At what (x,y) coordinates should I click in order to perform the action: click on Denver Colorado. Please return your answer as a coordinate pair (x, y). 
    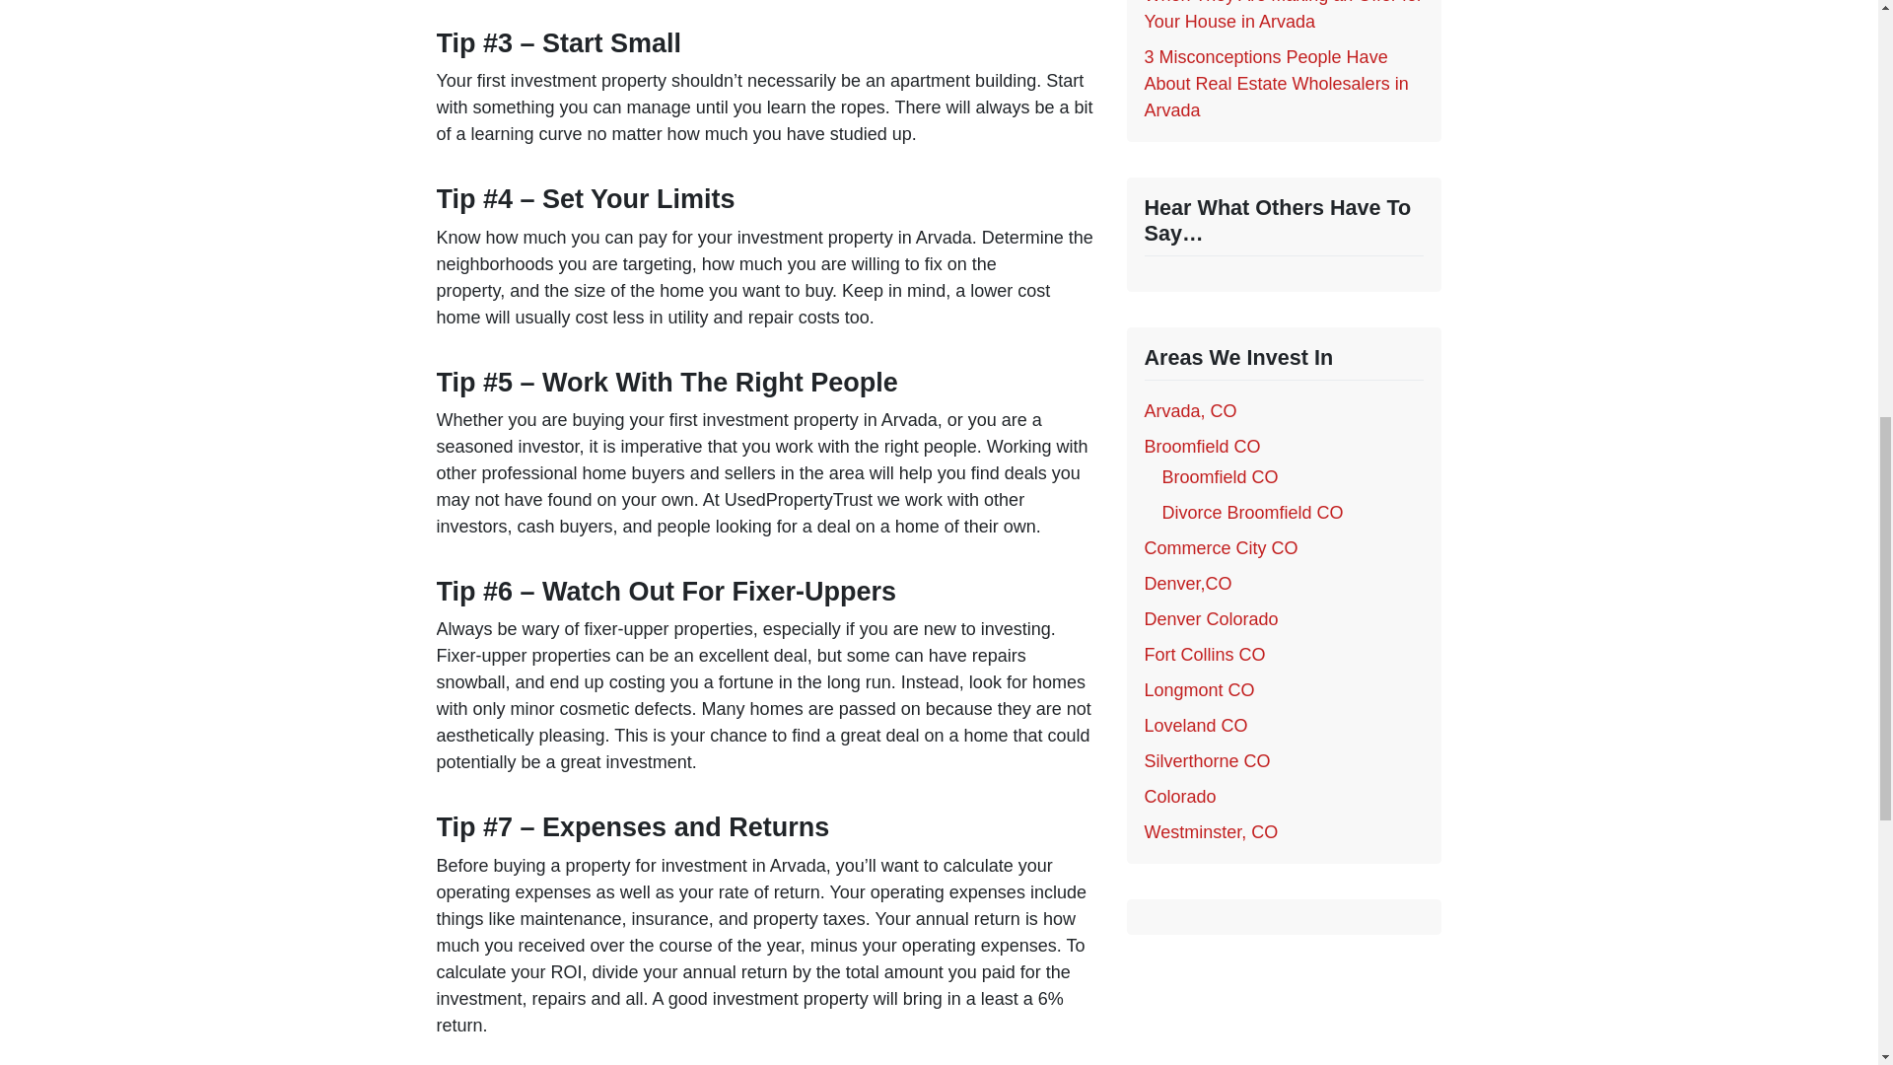
    Looking at the image, I should click on (1211, 619).